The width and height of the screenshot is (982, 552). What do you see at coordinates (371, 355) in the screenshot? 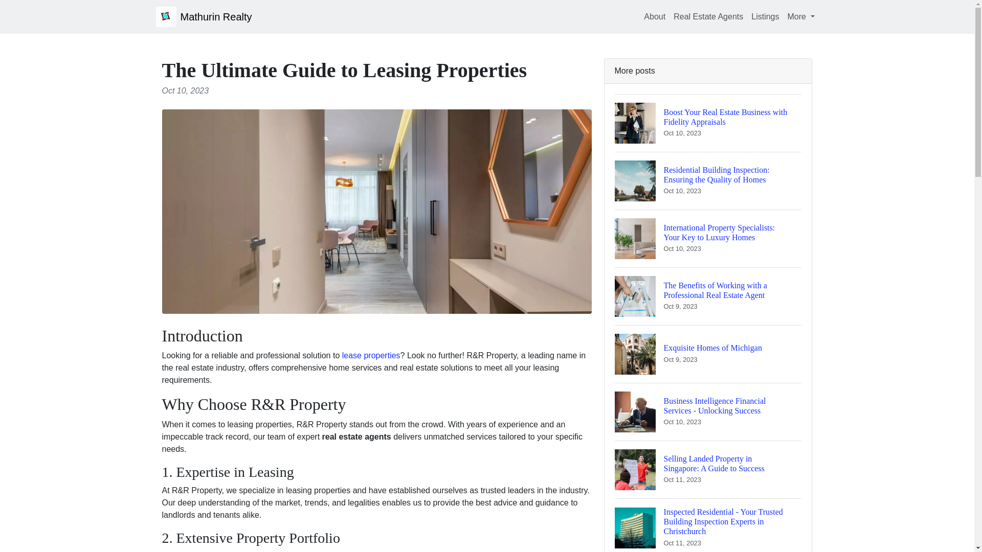
I see `lease properties` at bounding box center [371, 355].